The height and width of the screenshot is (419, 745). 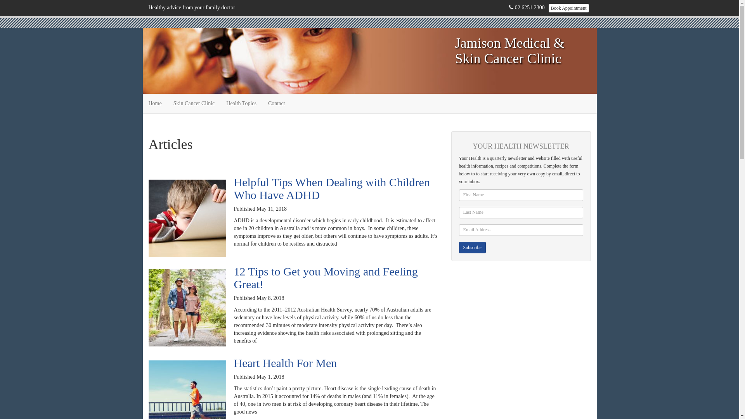 What do you see at coordinates (277, 104) in the screenshot?
I see `Contact` at bounding box center [277, 104].